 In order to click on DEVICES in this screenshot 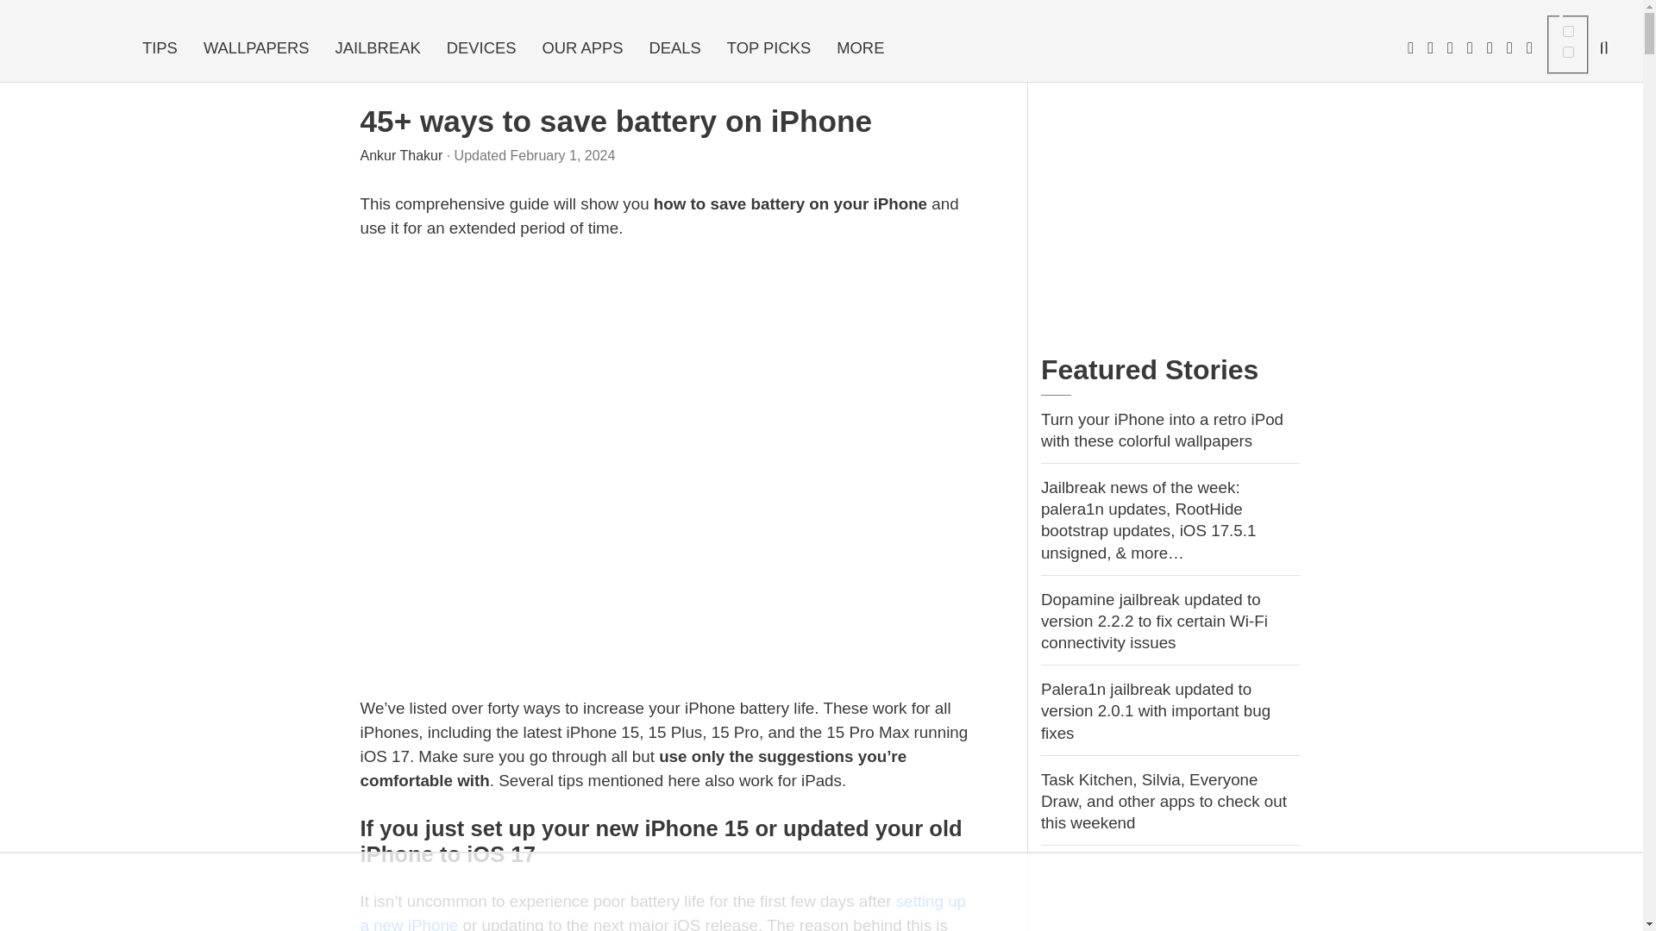, I will do `click(481, 48)`.